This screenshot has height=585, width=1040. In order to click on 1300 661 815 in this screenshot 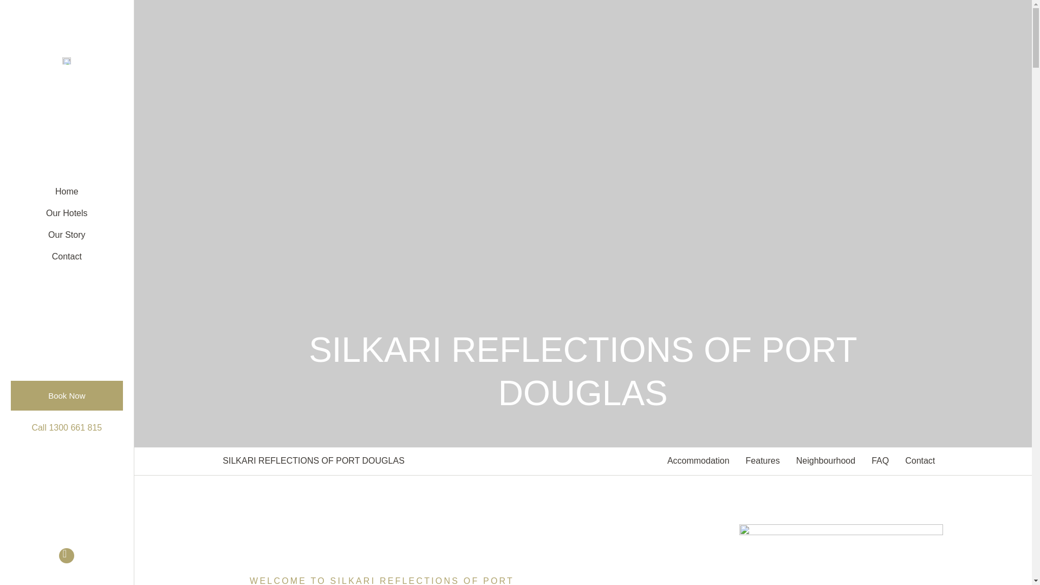, I will do `click(75, 427)`.